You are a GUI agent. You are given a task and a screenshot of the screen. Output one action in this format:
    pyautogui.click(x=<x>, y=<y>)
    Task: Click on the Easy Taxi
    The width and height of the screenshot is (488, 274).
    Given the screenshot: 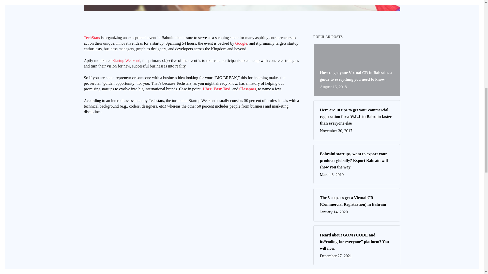 What is the action you would take?
    pyautogui.click(x=222, y=89)
    